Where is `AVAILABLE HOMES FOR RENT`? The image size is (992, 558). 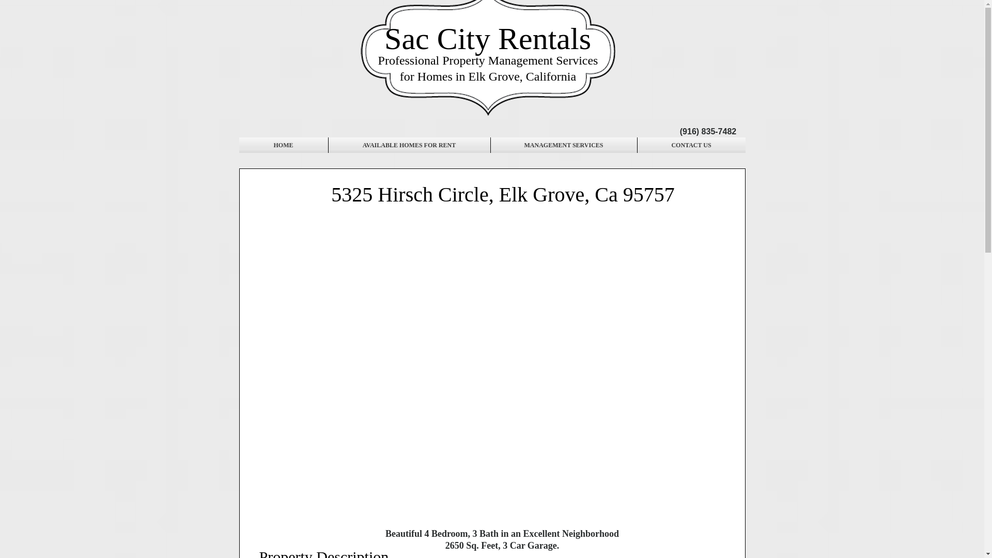
AVAILABLE HOMES FOR RENT is located at coordinates (409, 145).